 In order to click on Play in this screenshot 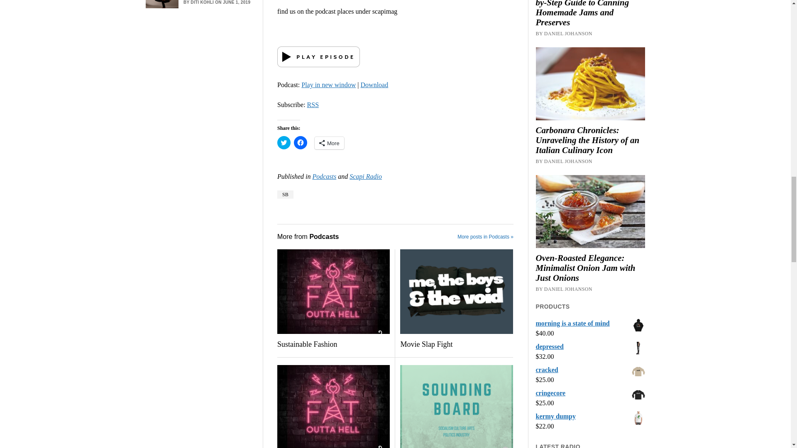, I will do `click(319, 57)`.